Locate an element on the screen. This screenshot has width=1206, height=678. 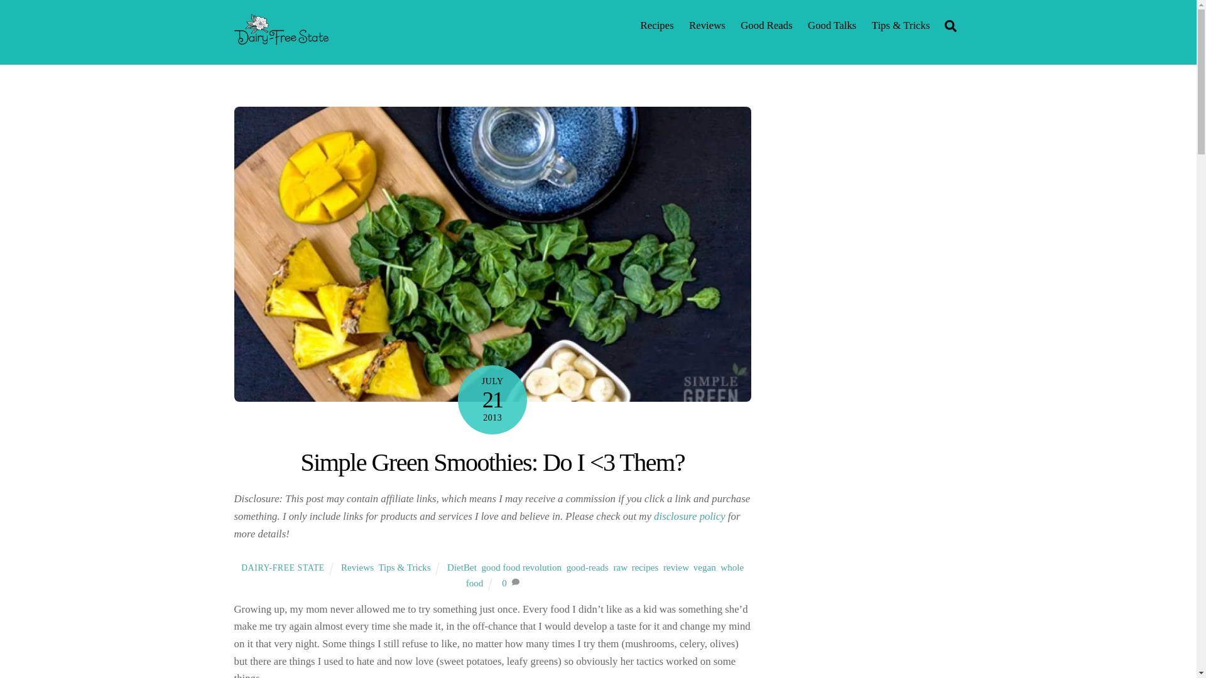
disclosure policy is located at coordinates (690, 516).